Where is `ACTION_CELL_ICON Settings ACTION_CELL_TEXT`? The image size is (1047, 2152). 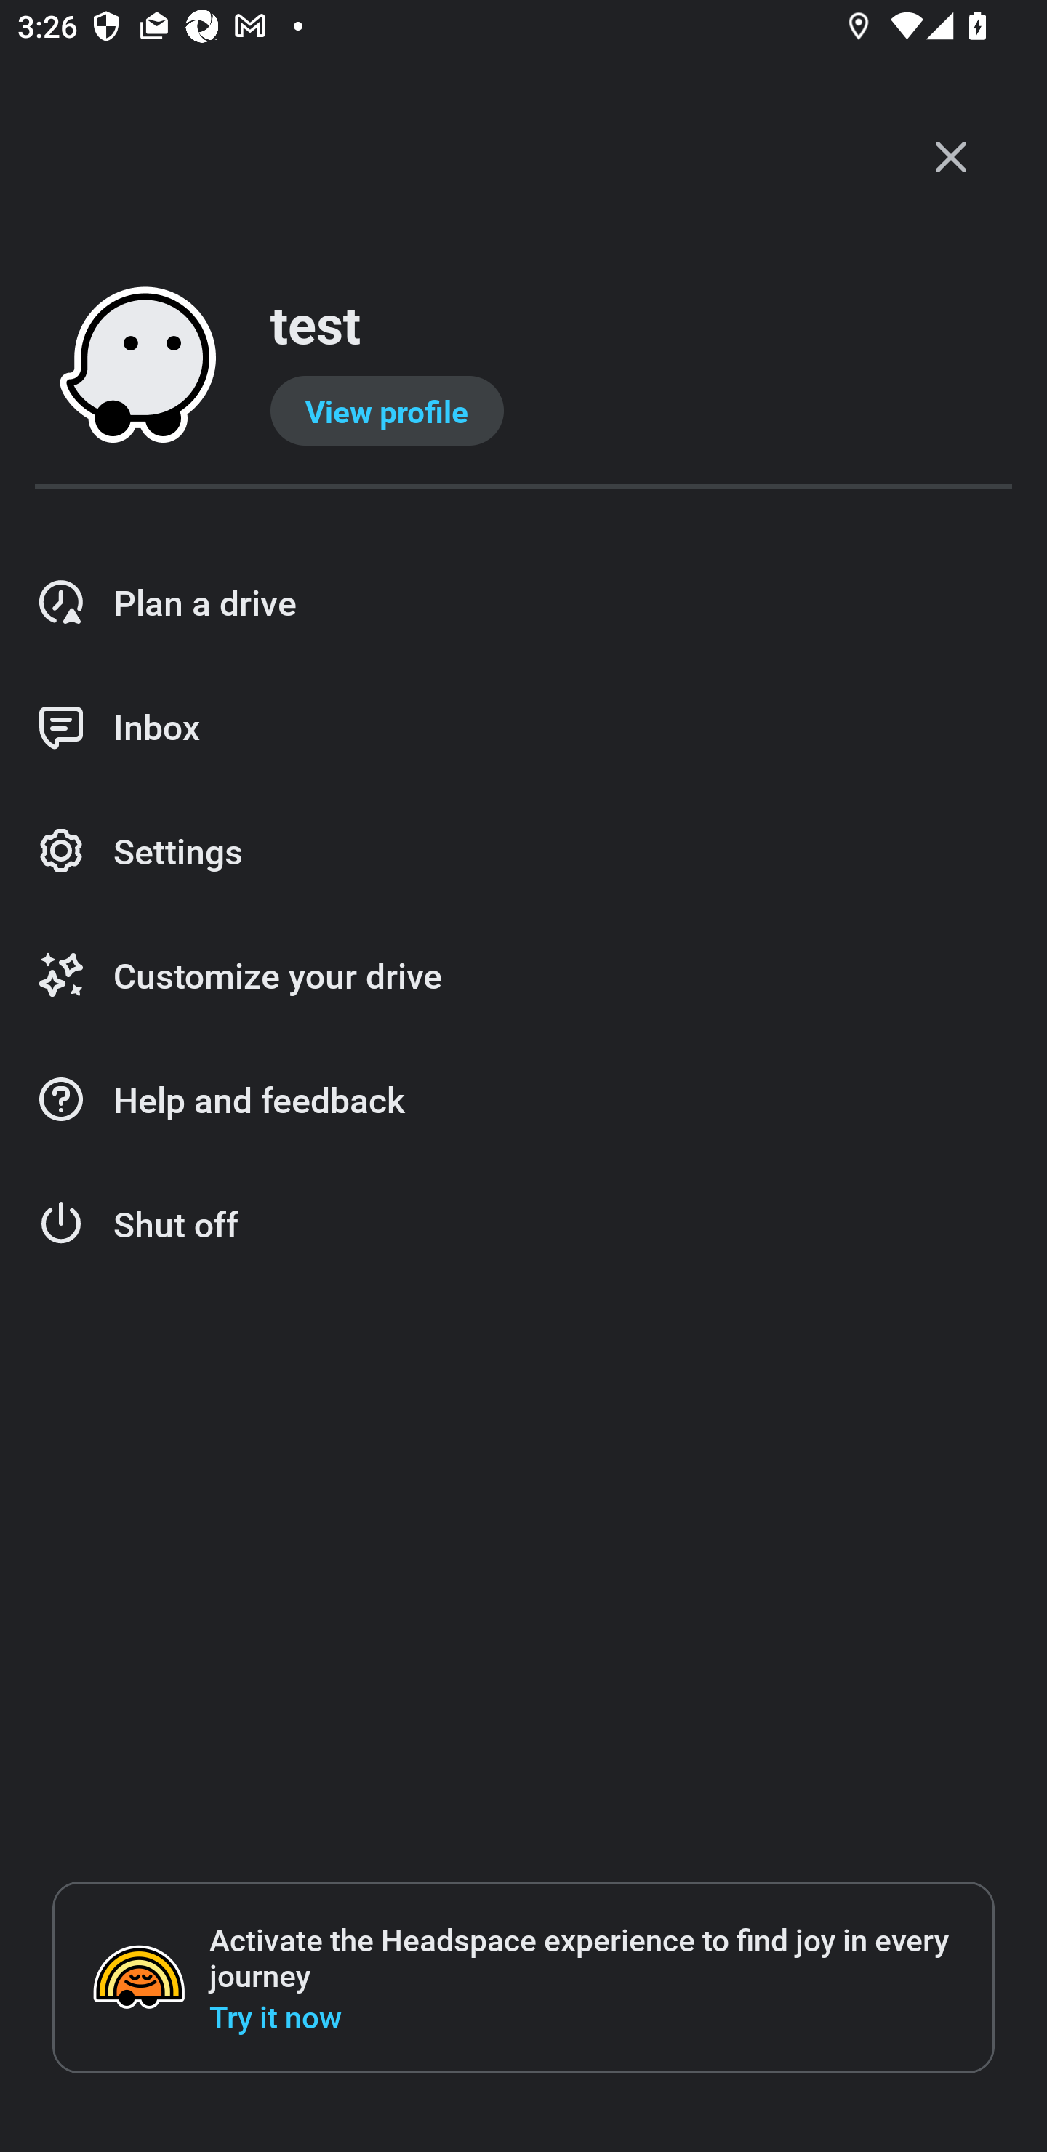 ACTION_CELL_ICON Settings ACTION_CELL_TEXT is located at coordinates (523, 852).